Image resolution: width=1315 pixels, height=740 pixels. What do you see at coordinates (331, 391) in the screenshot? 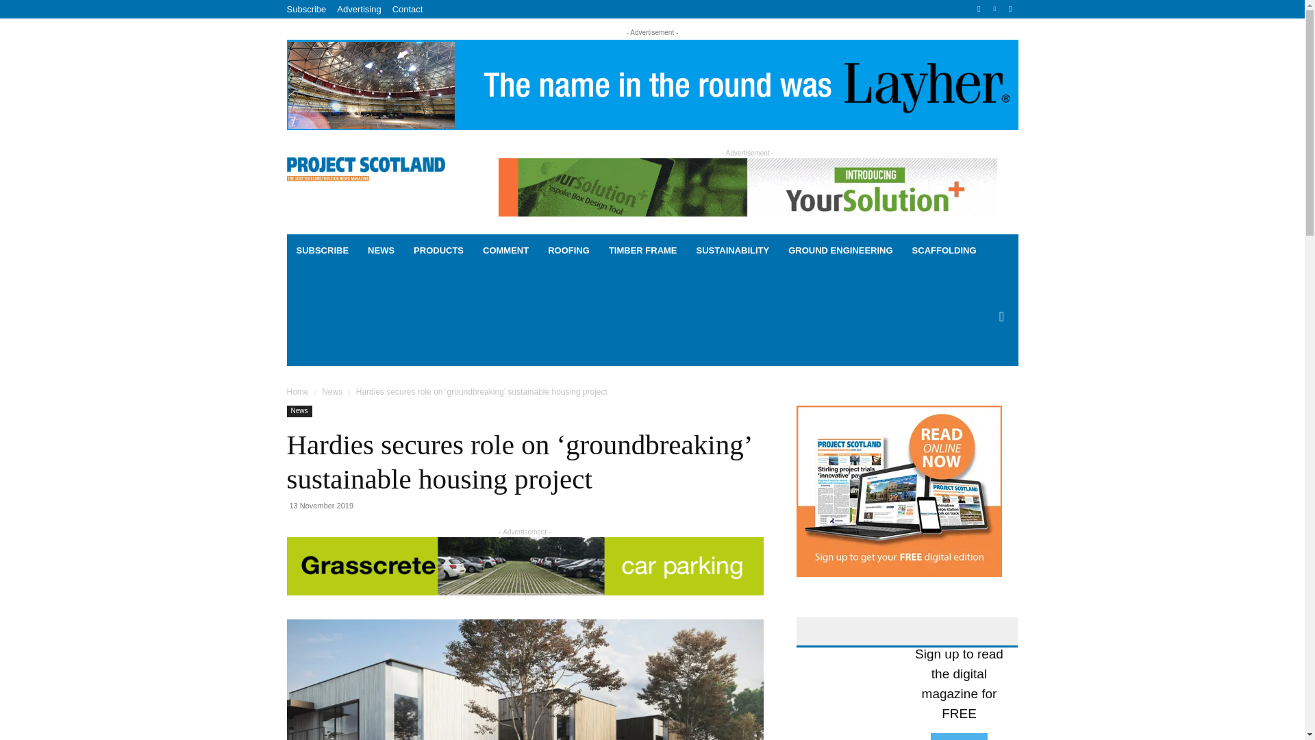
I see `View all posts in News` at bounding box center [331, 391].